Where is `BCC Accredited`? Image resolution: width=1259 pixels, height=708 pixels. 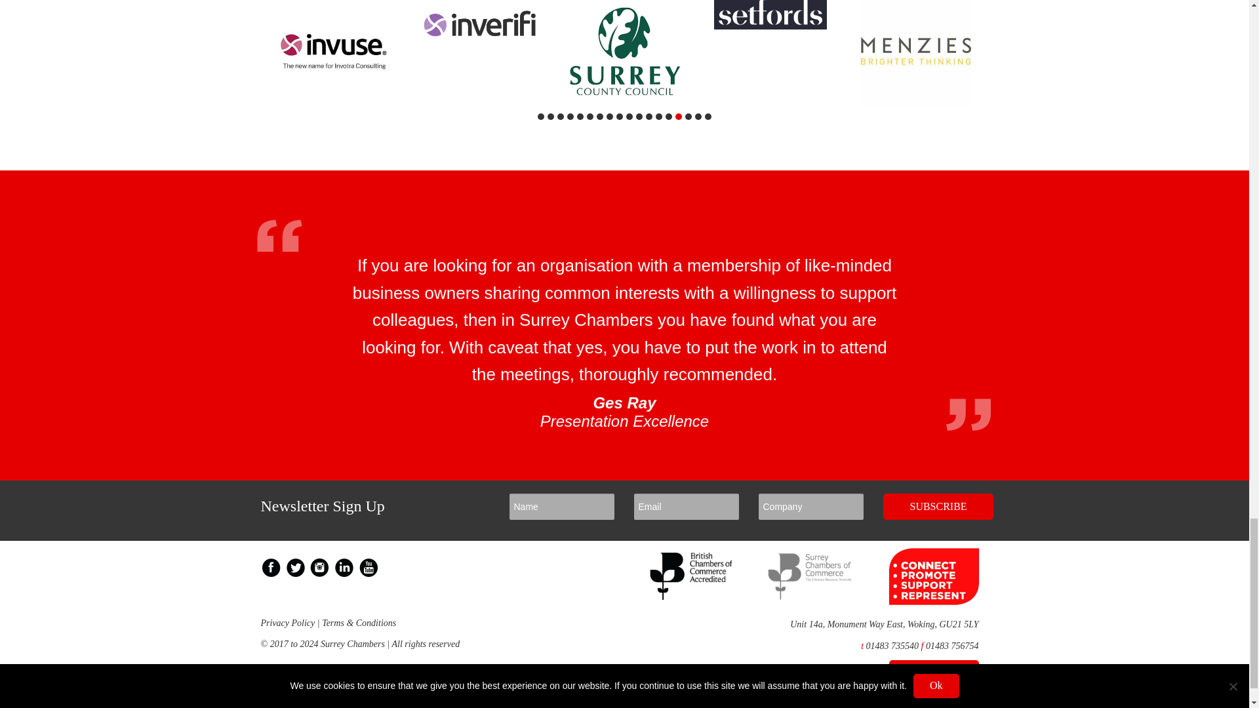
BCC Accredited is located at coordinates (692, 597).